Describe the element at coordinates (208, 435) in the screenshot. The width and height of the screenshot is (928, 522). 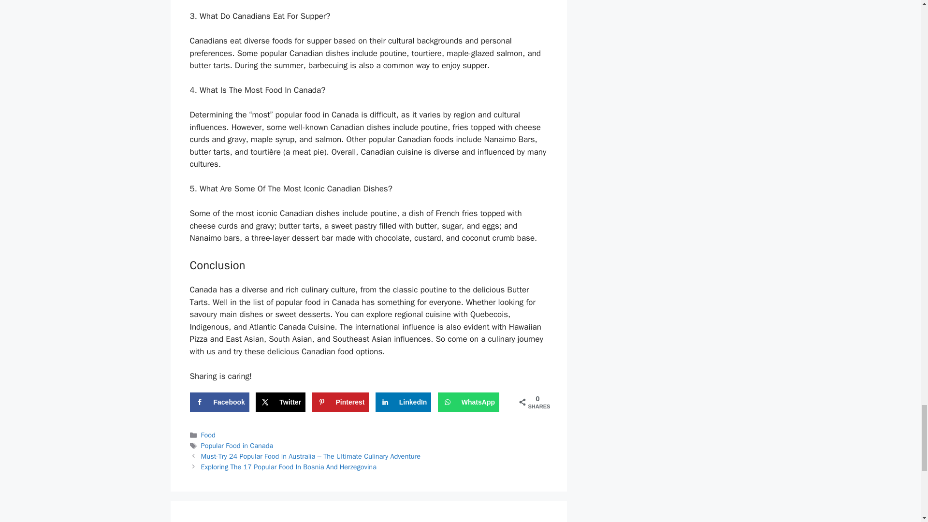
I see `Food` at that location.